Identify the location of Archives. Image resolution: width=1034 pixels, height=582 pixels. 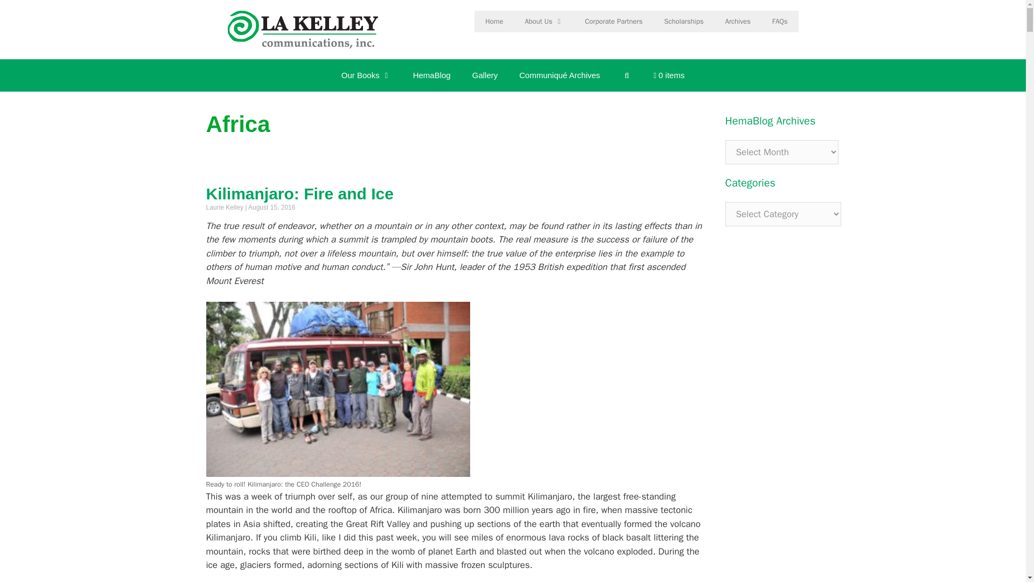
(738, 22).